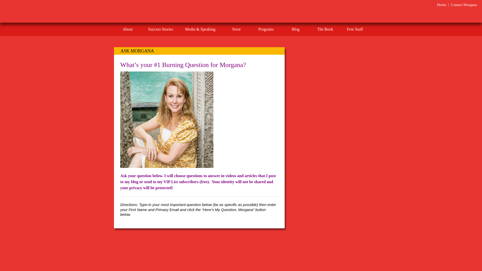  Describe the element at coordinates (236, 29) in the screenshot. I see `Store` at that location.